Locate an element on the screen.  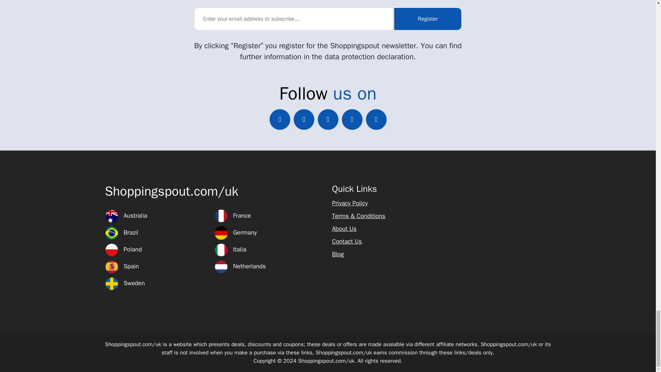
facebook is located at coordinates (304, 119).